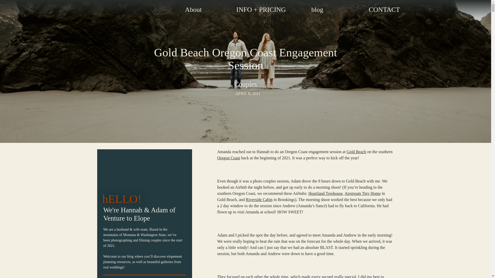 This screenshot has width=495, height=278. What do you see at coordinates (199, 11) in the screenshot?
I see `About` at bounding box center [199, 11].